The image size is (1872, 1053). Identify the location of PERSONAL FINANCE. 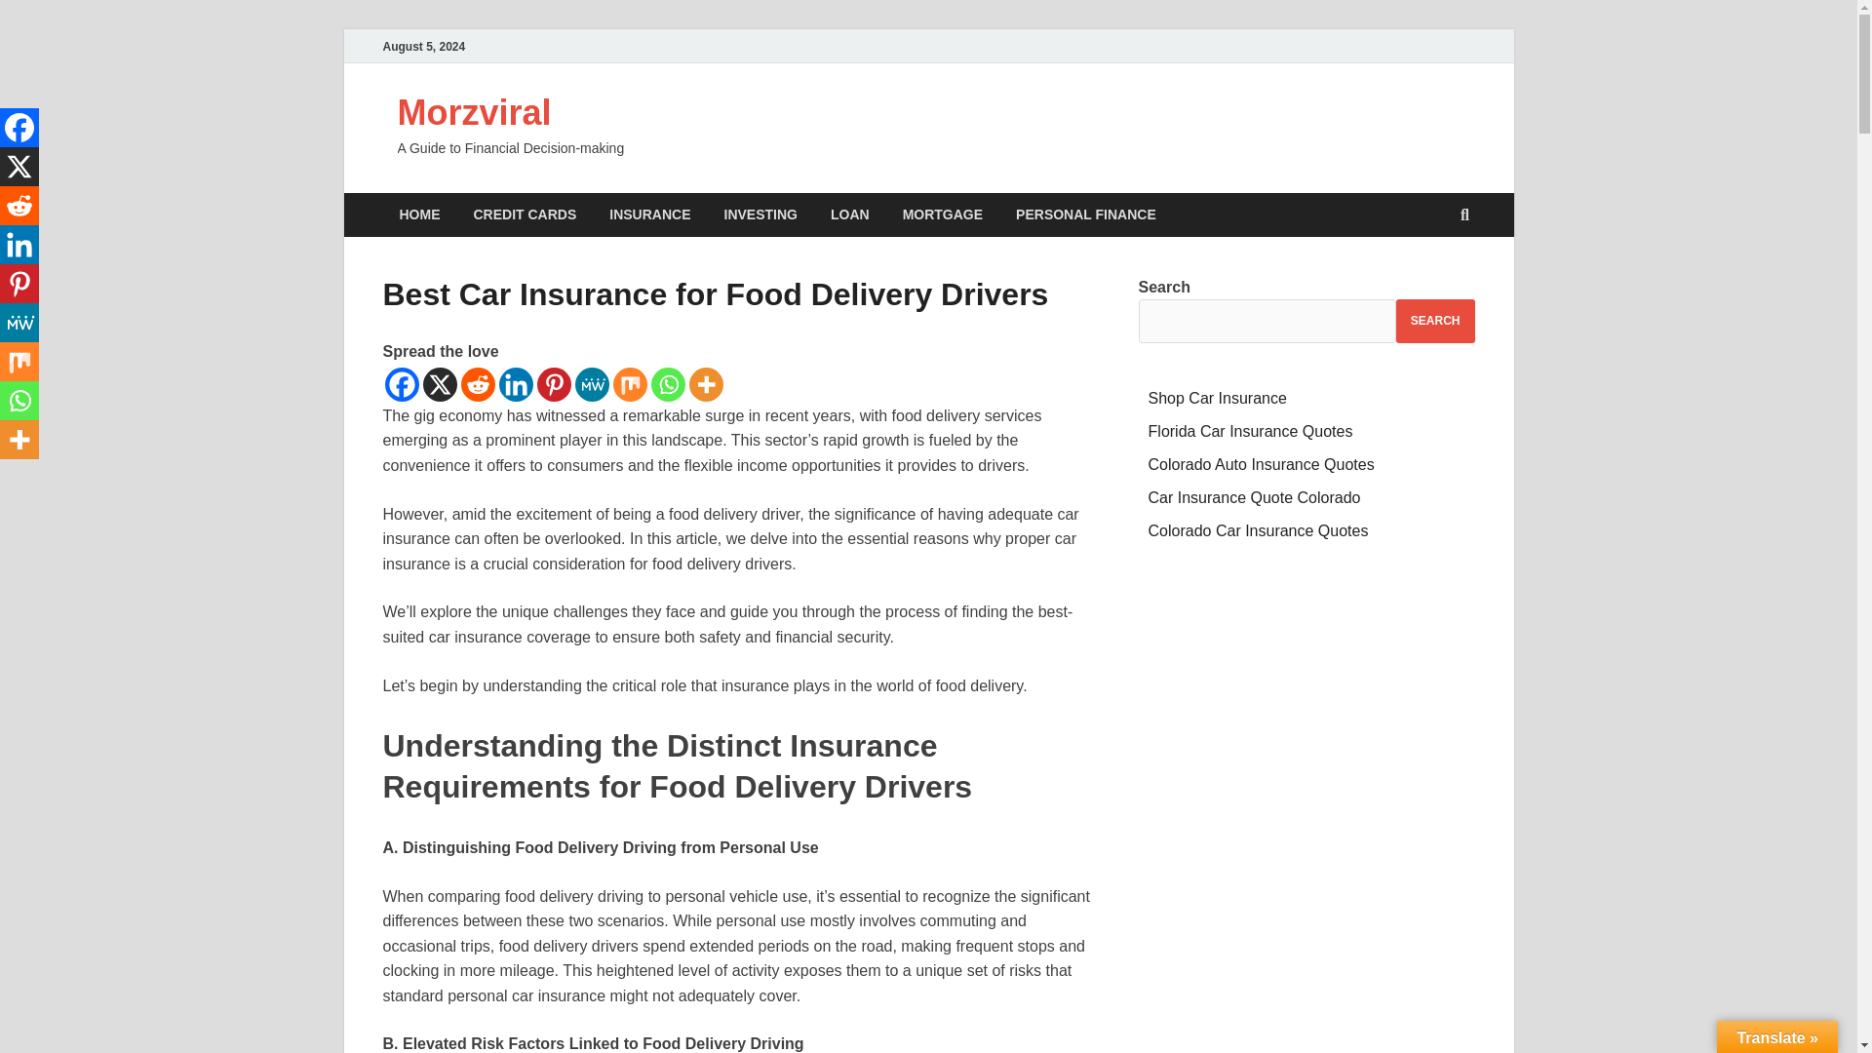
(1086, 214).